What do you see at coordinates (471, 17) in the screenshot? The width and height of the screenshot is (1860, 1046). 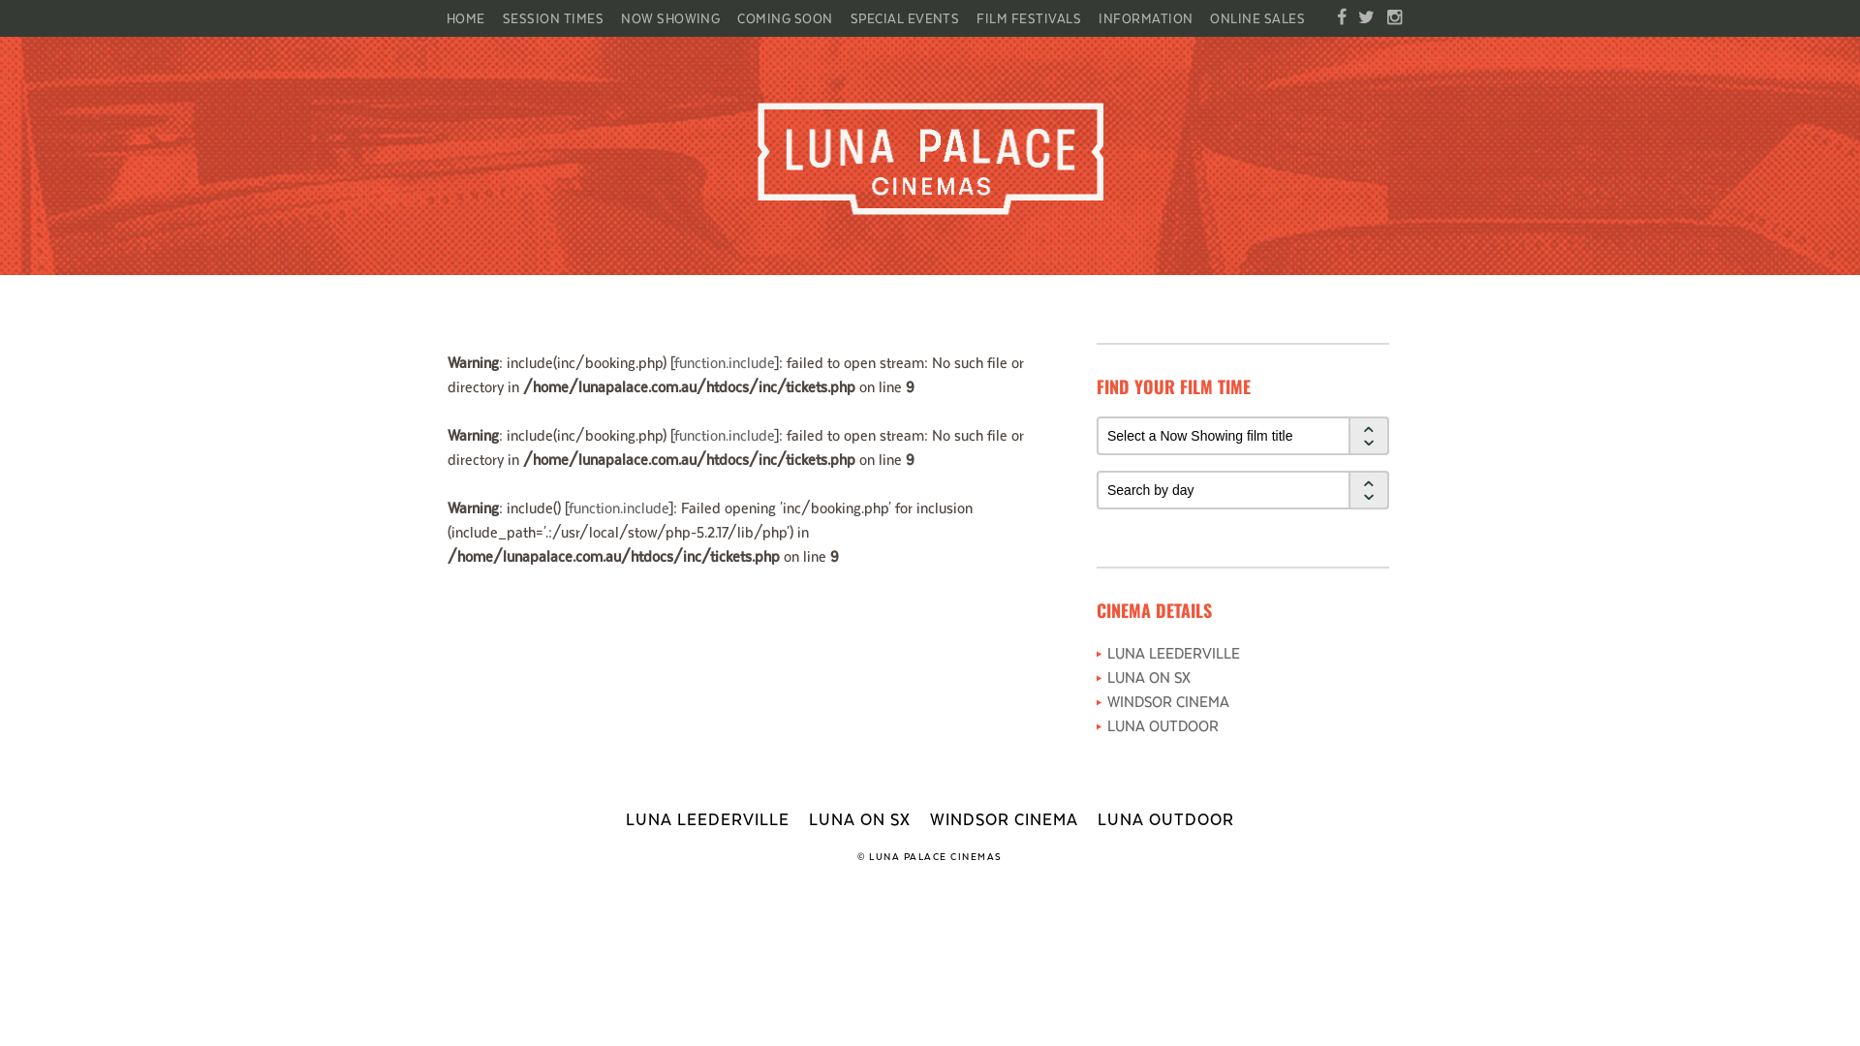 I see `HOME` at bounding box center [471, 17].